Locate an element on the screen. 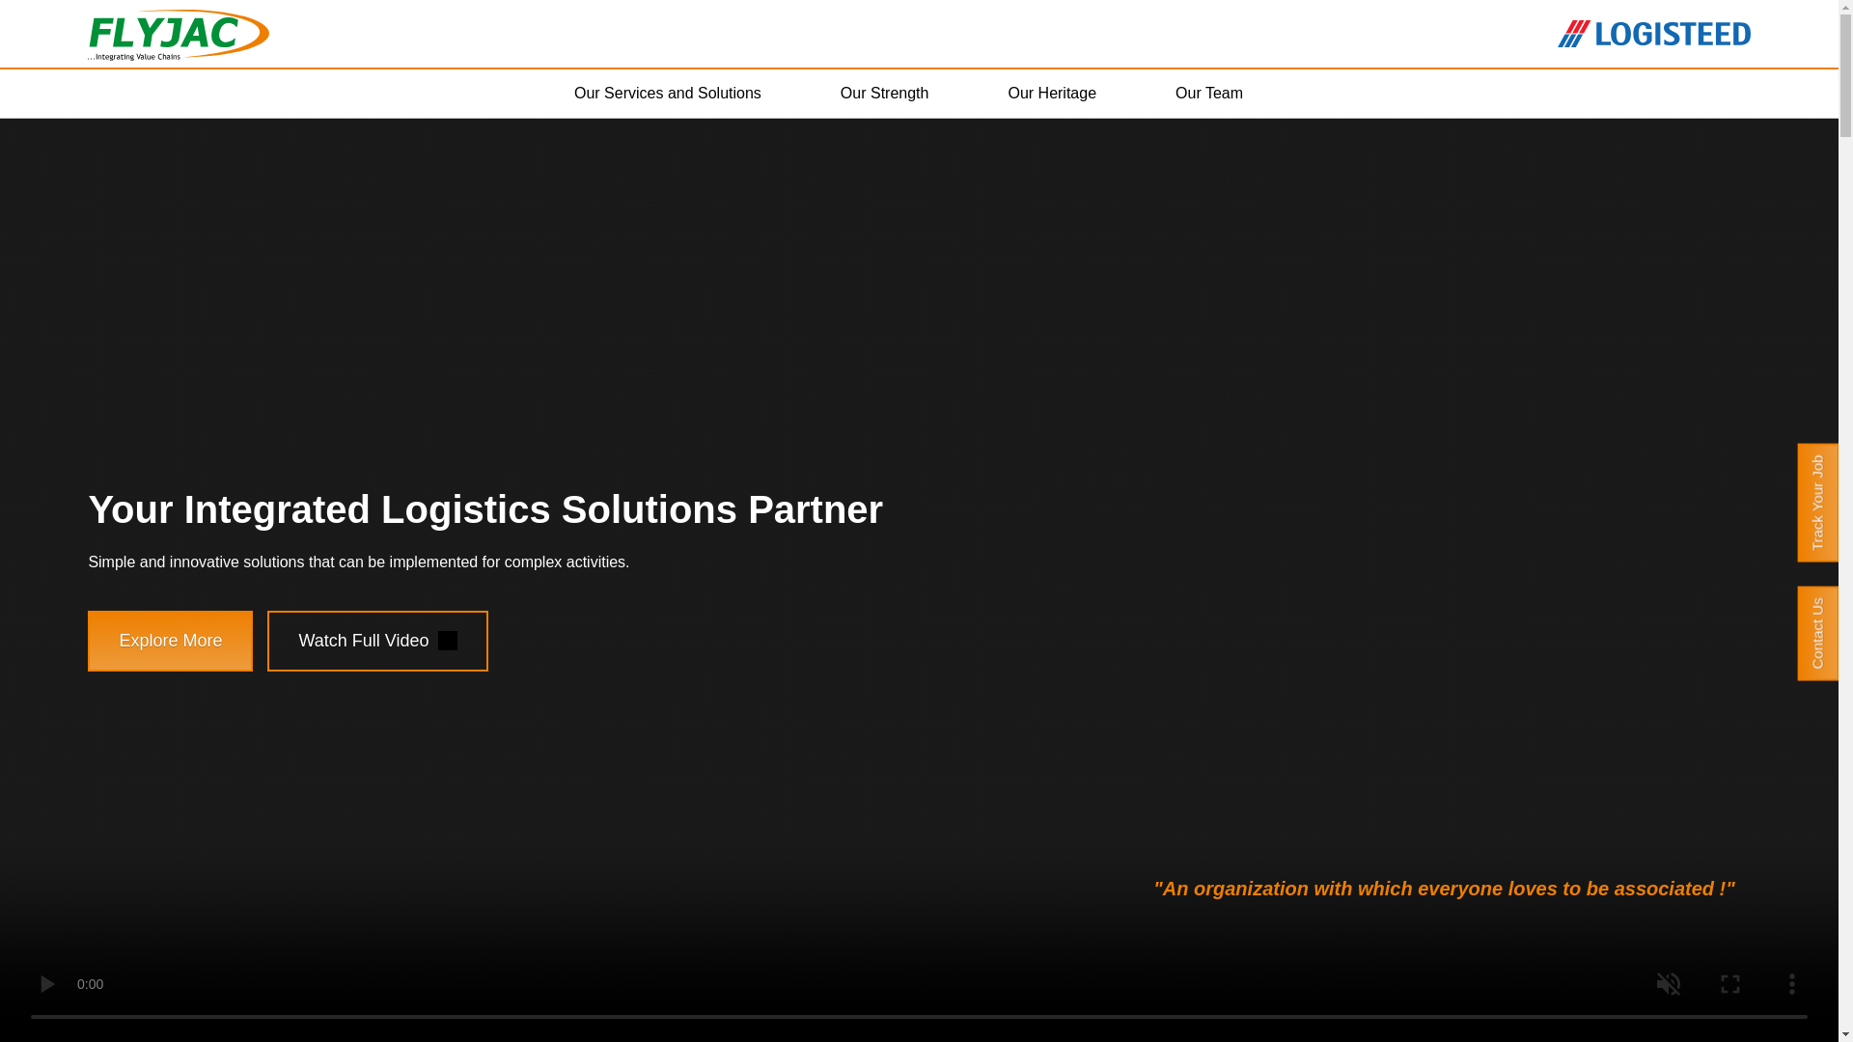 The image size is (1853, 1042). Our Team is located at coordinates (1220, 94).